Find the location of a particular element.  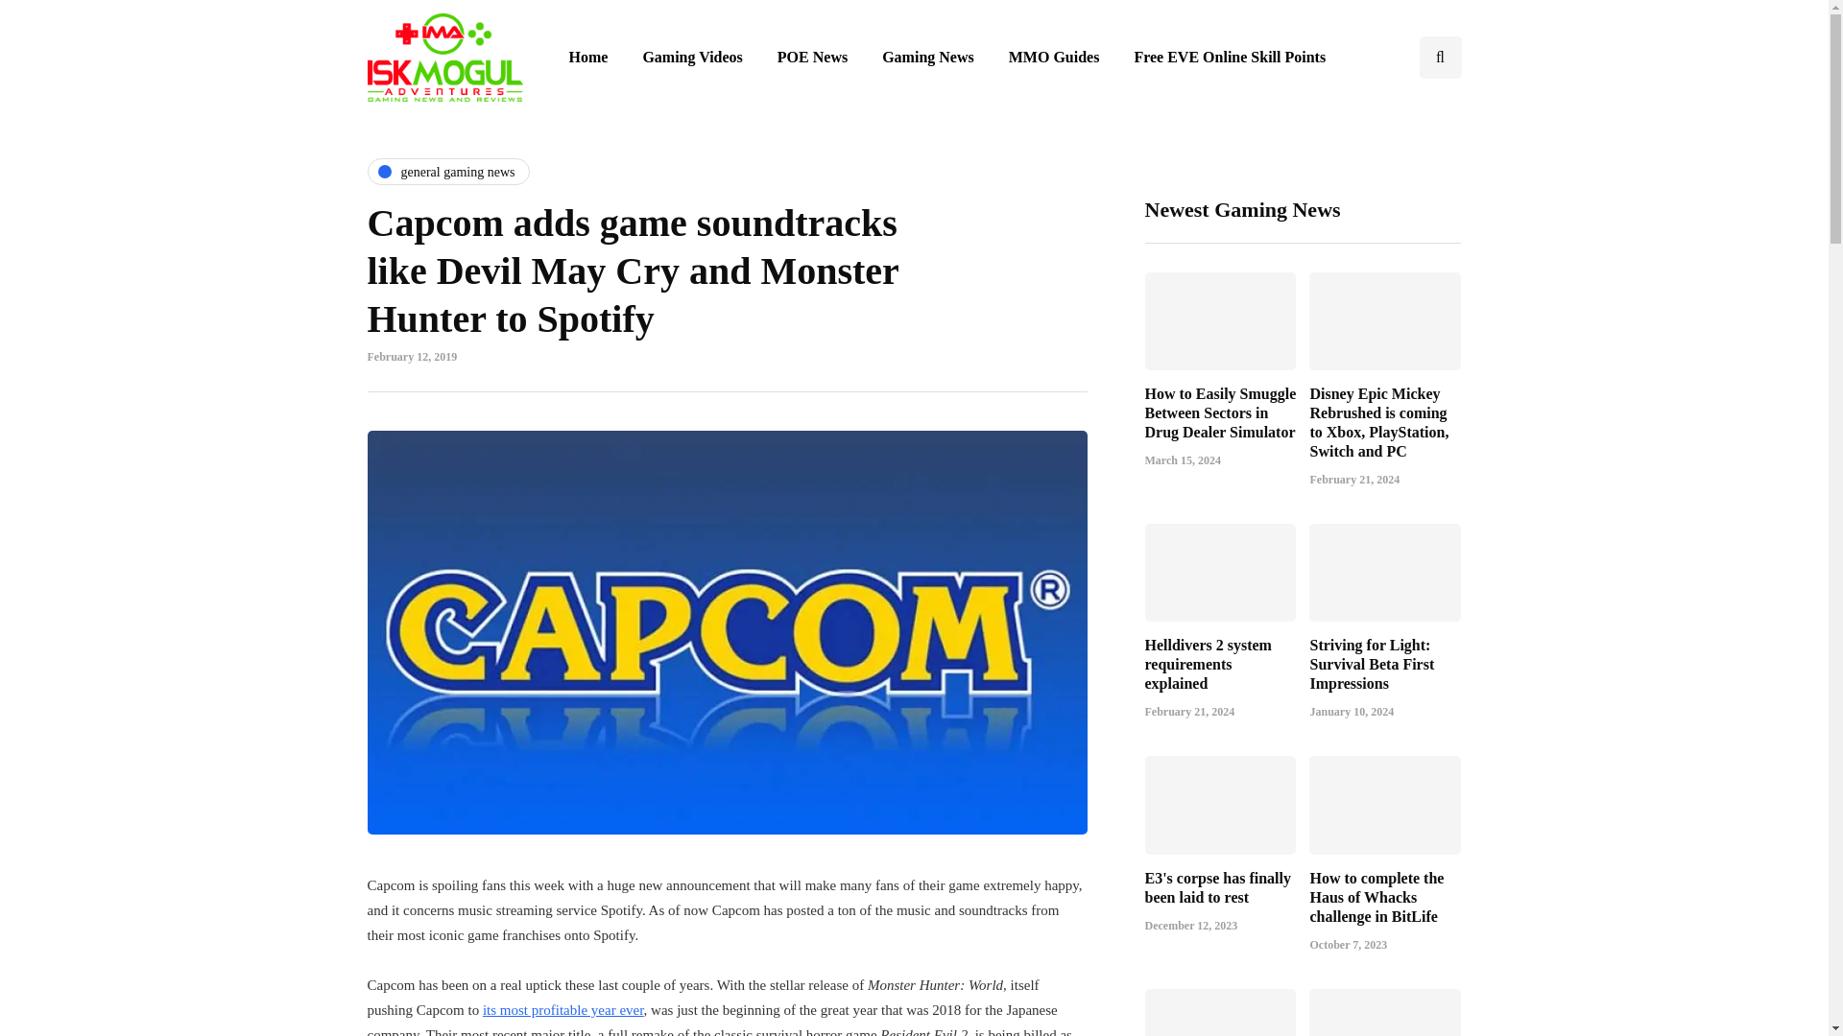

Home is located at coordinates (587, 58).